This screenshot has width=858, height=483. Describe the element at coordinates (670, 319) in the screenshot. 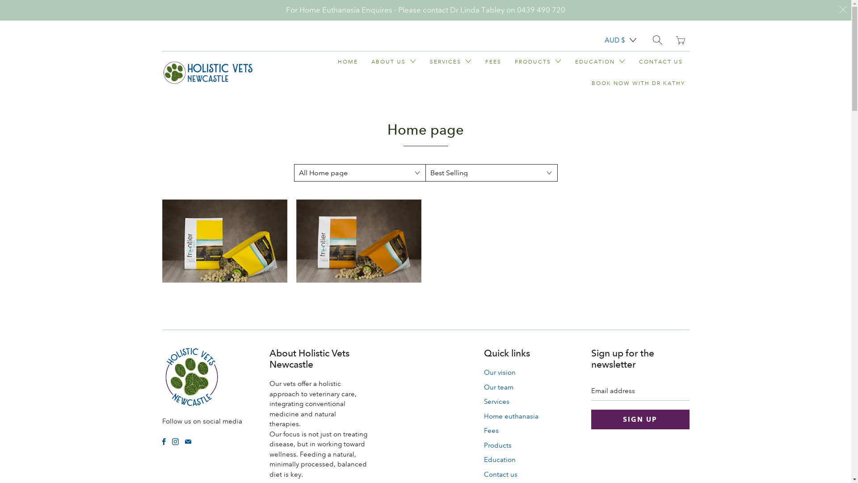

I see `UYU` at that location.